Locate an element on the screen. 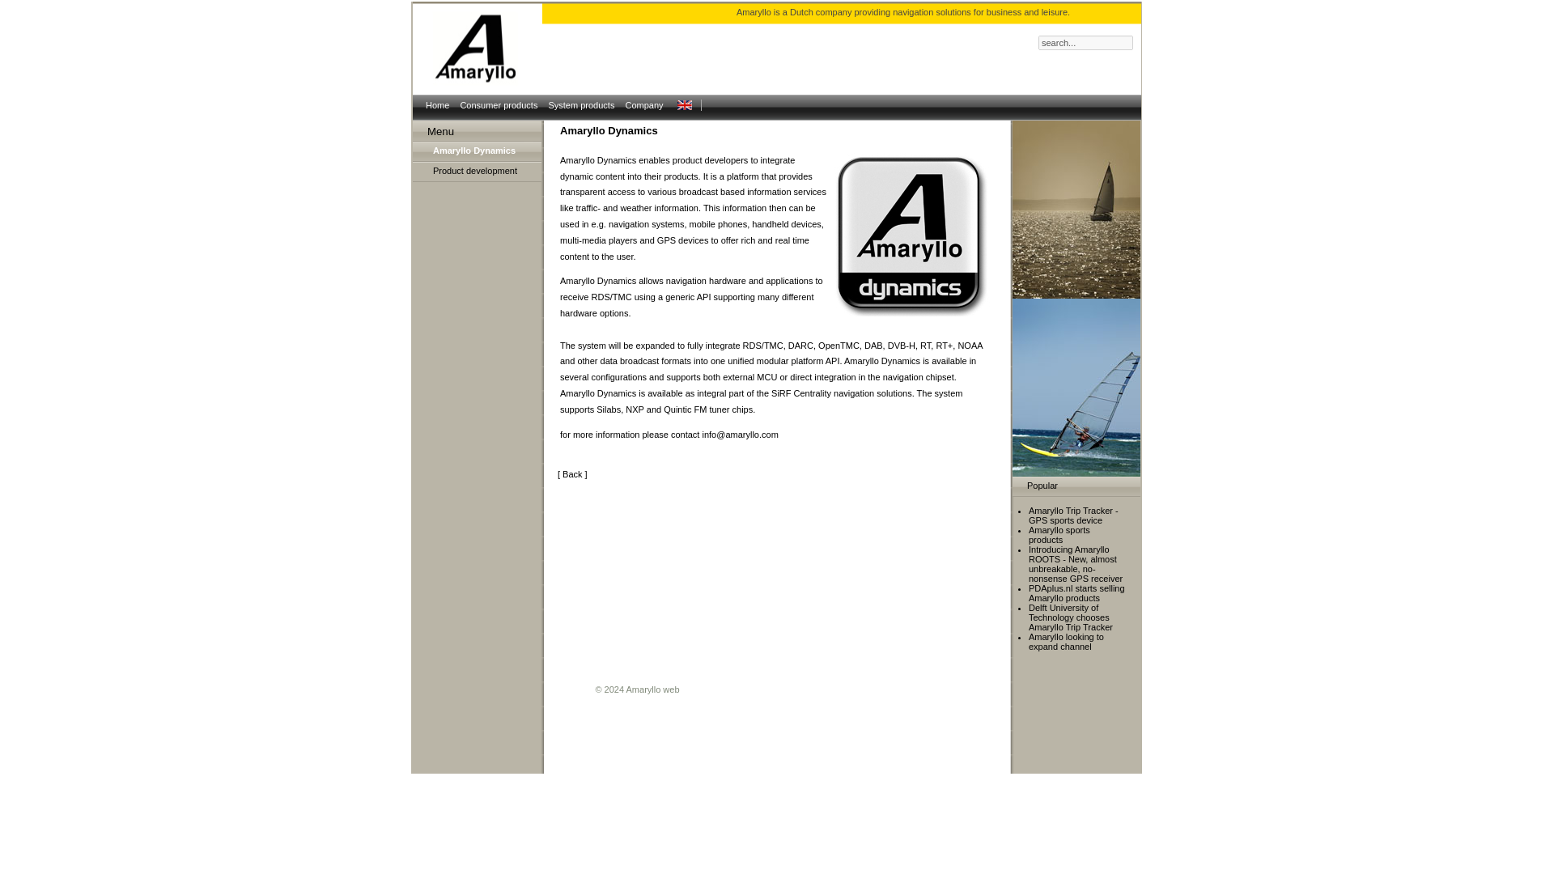  Home is located at coordinates (437, 105).